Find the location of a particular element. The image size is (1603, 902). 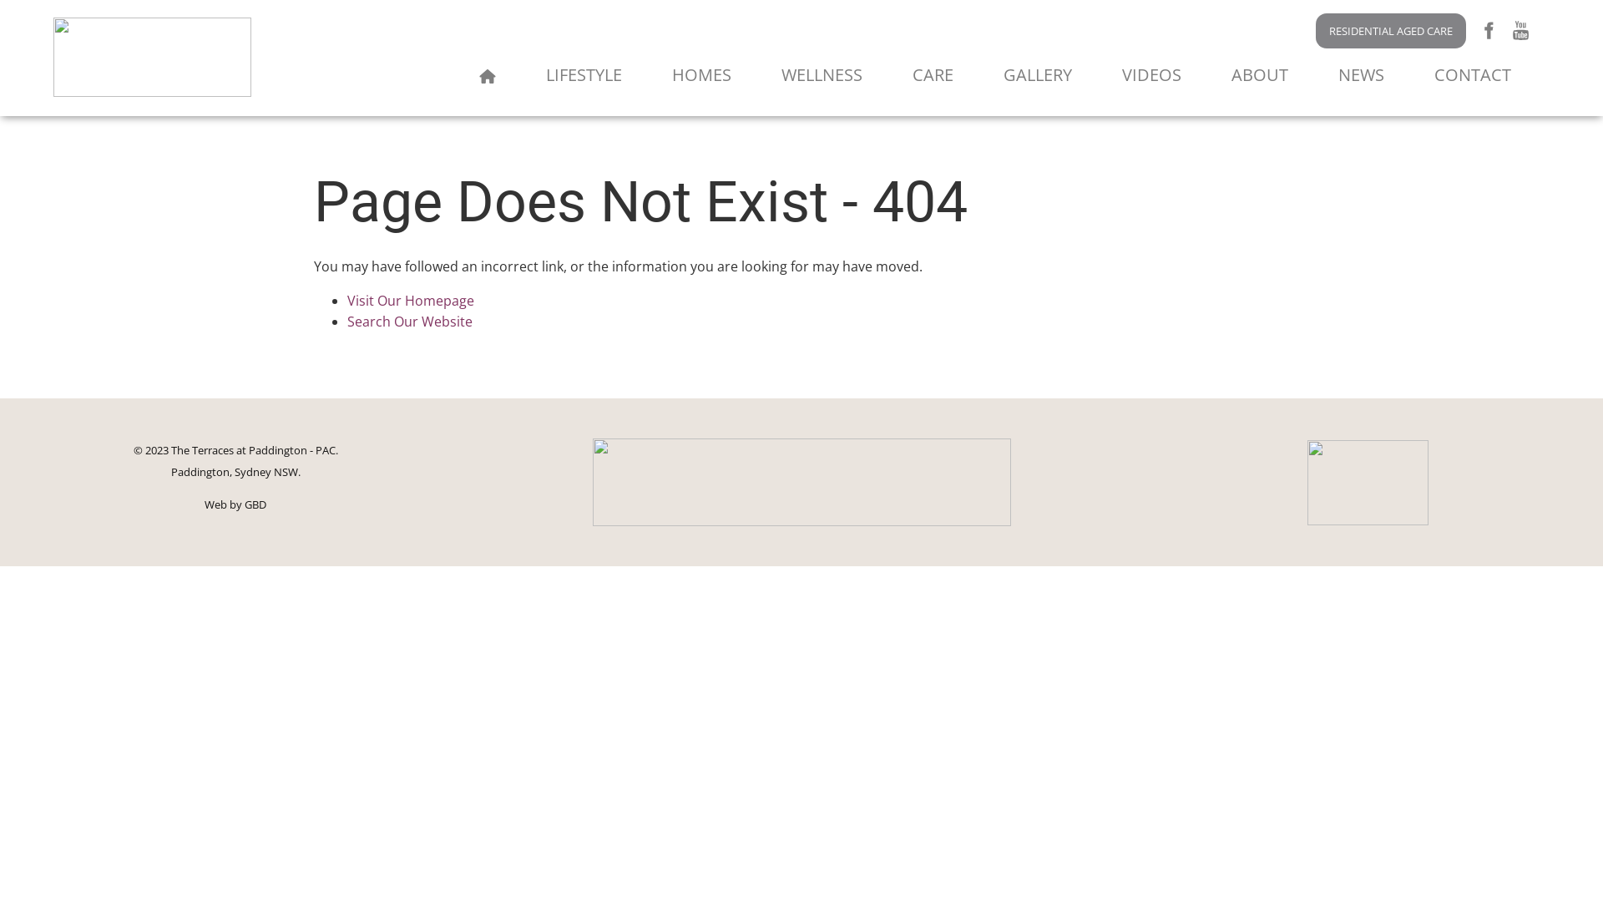

VIDEOS is located at coordinates (1152, 75).